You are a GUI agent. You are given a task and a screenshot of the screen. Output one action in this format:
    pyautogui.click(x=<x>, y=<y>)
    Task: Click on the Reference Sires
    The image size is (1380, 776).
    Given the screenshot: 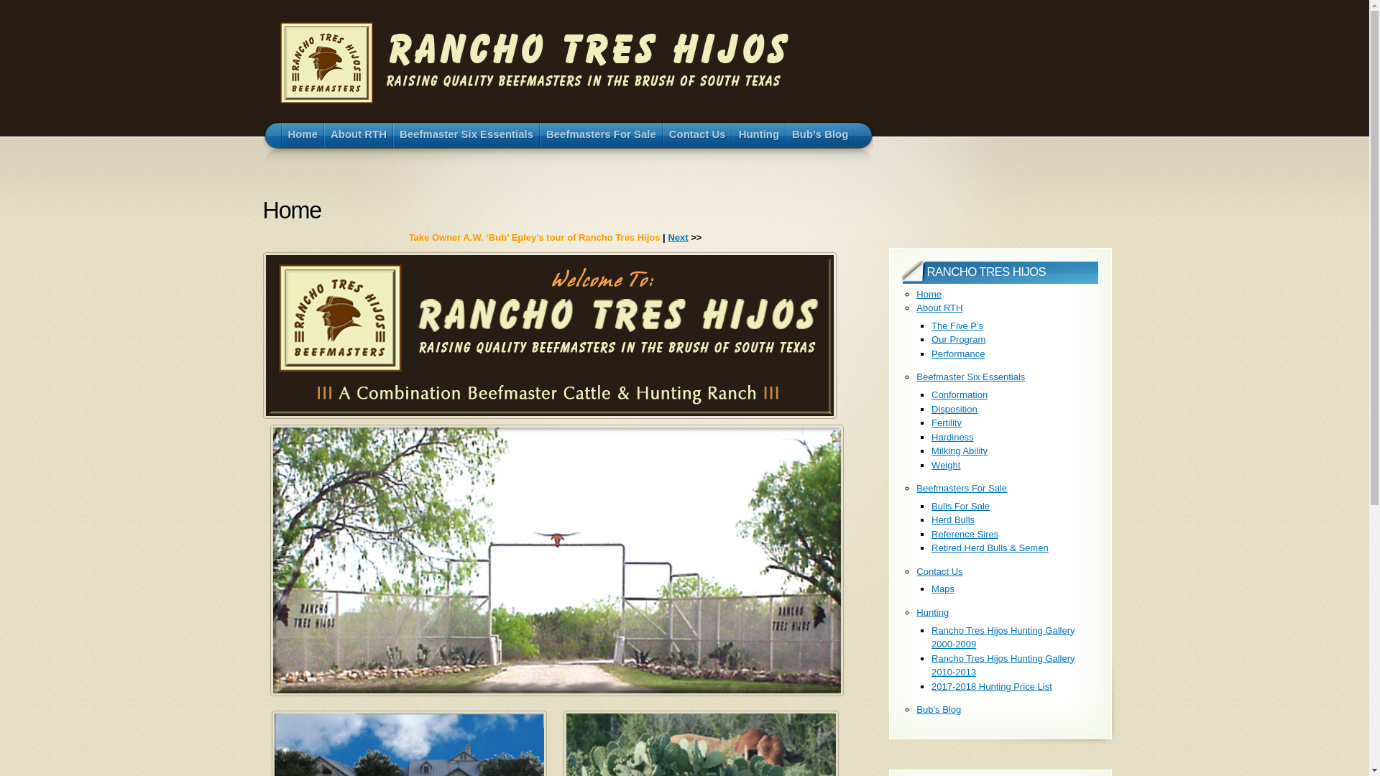 What is the action you would take?
    pyautogui.click(x=965, y=535)
    